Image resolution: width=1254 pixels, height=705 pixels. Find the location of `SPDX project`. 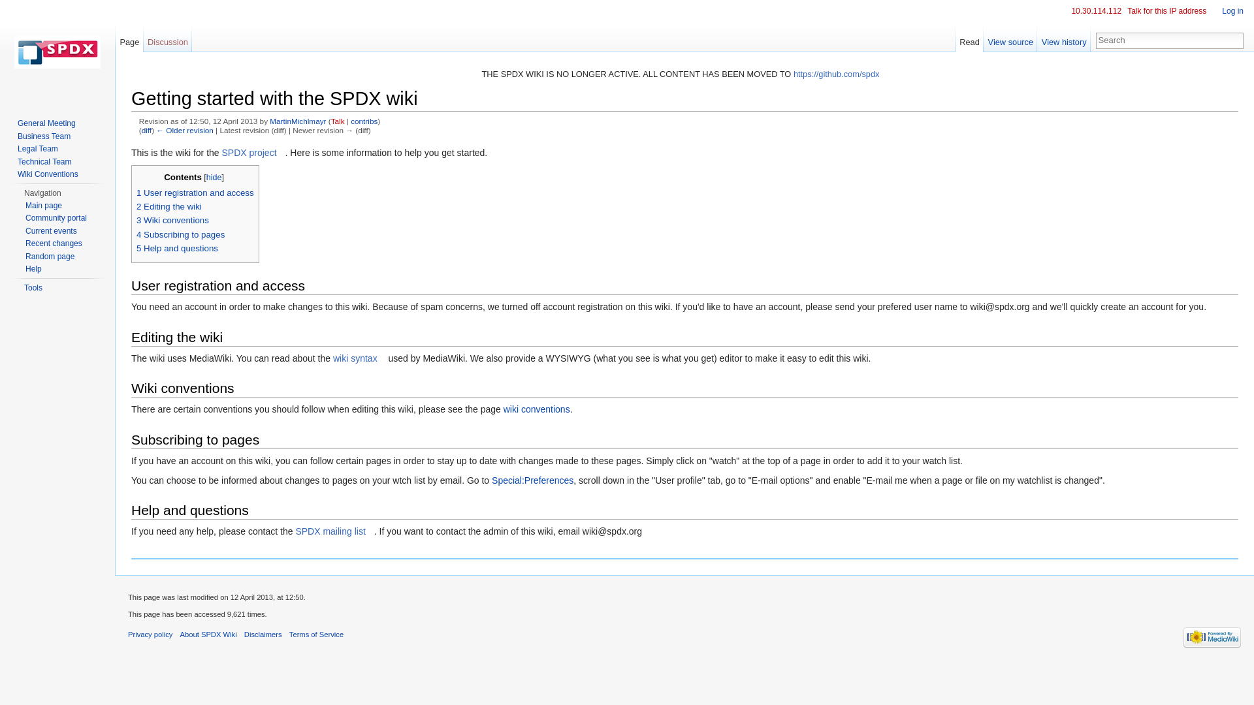

SPDX project is located at coordinates (253, 152).